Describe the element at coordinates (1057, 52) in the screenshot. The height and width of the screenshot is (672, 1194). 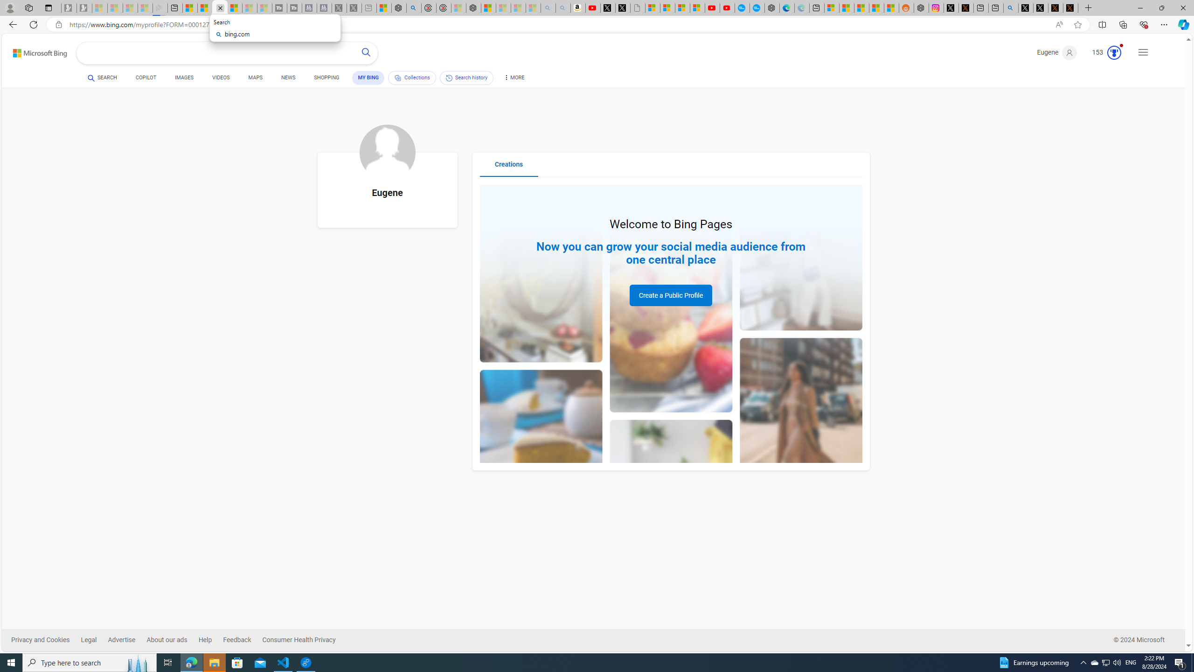
I see `Eugene` at that location.